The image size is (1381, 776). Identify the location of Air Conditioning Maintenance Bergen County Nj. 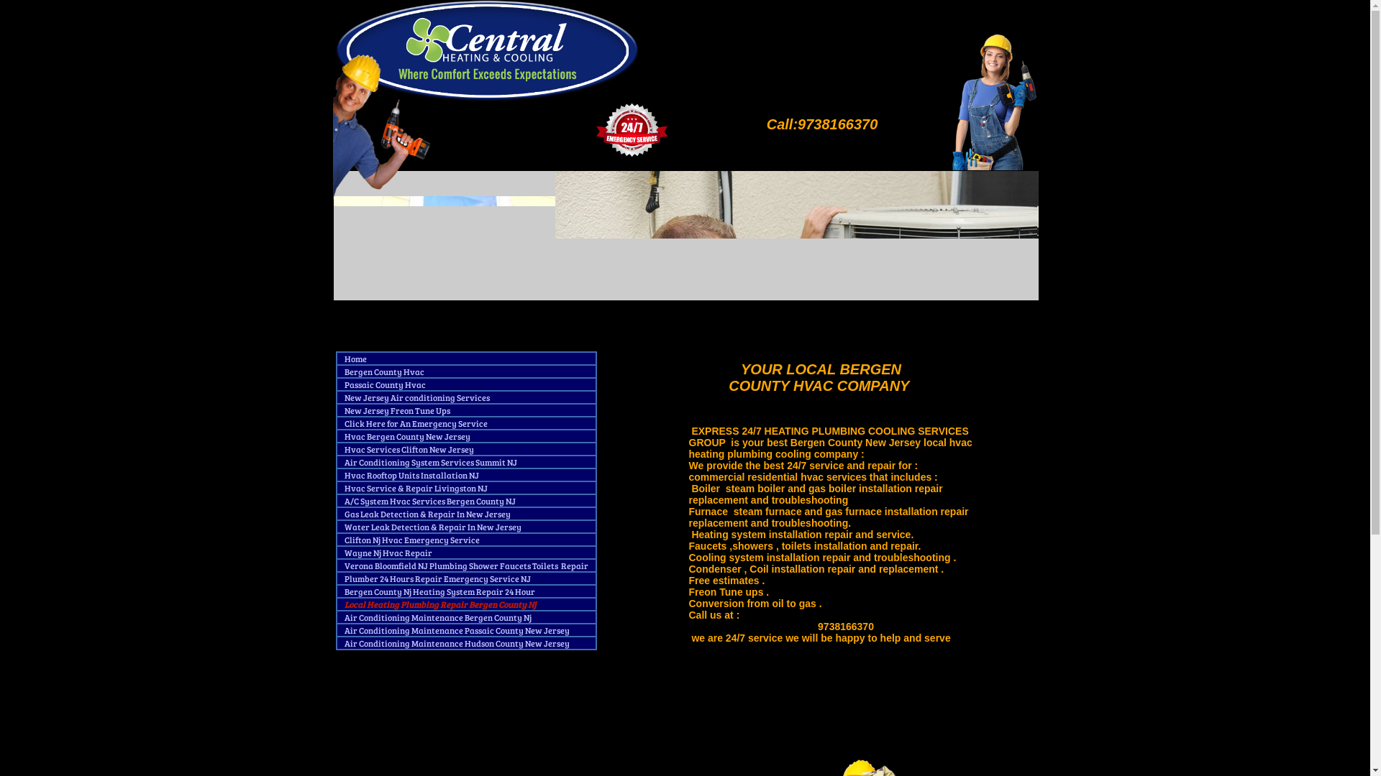
(437, 621).